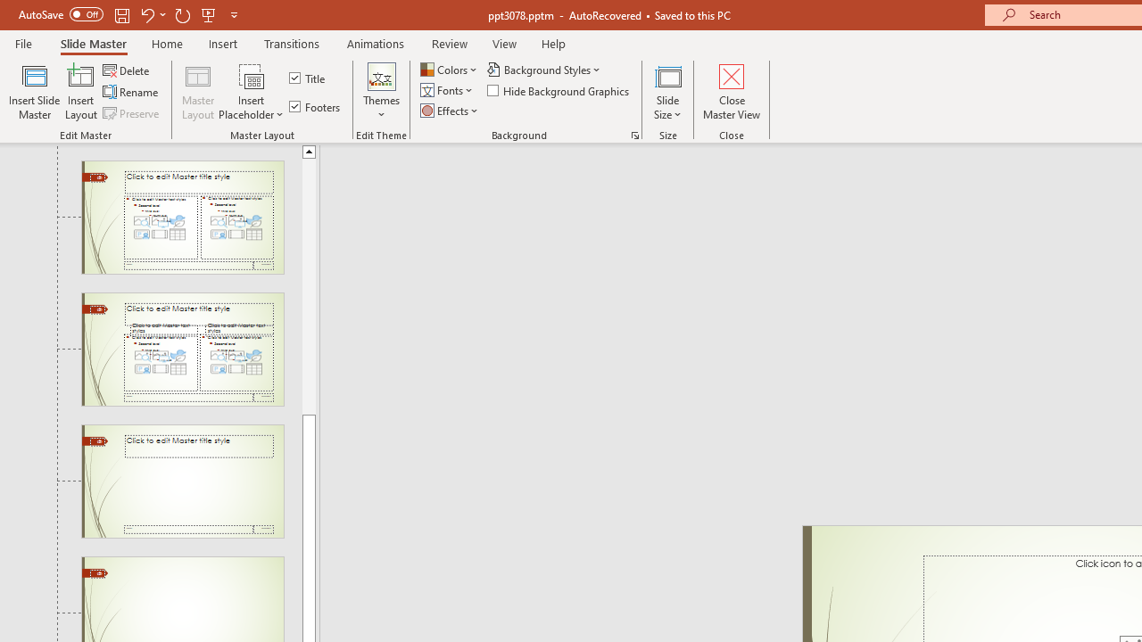 The width and height of the screenshot is (1142, 642). I want to click on Slide Title Only Layout: used by no slides, so click(182, 481).